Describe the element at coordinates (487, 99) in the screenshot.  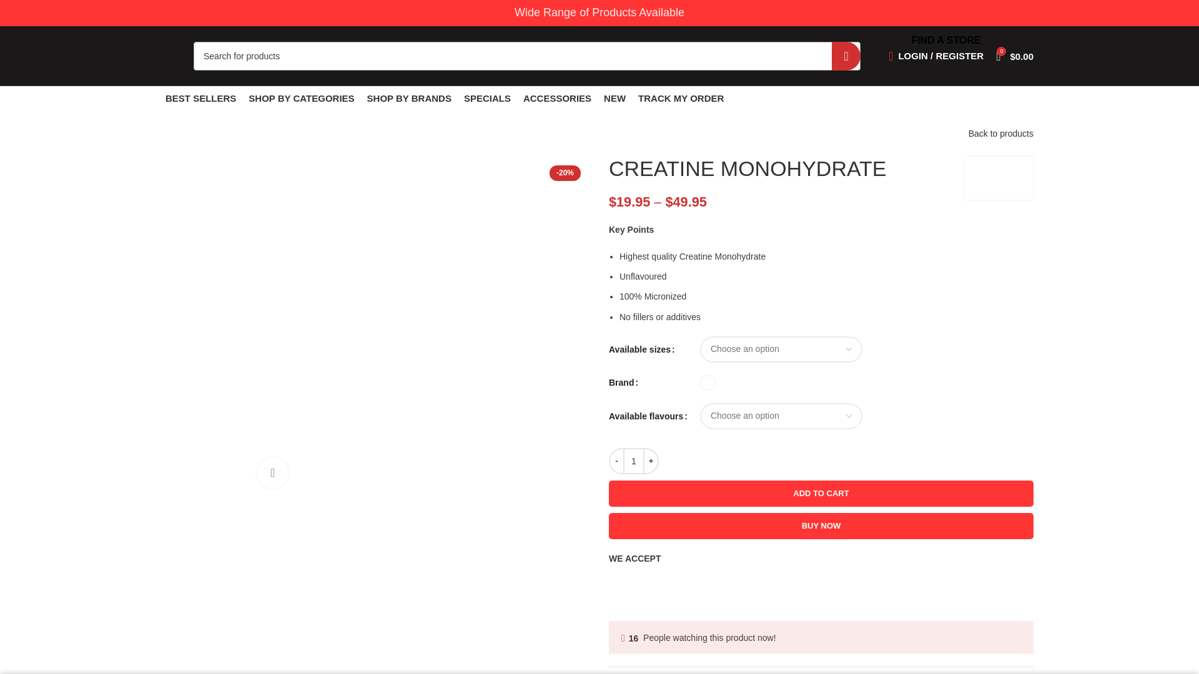
I see `SPECIALS` at that location.